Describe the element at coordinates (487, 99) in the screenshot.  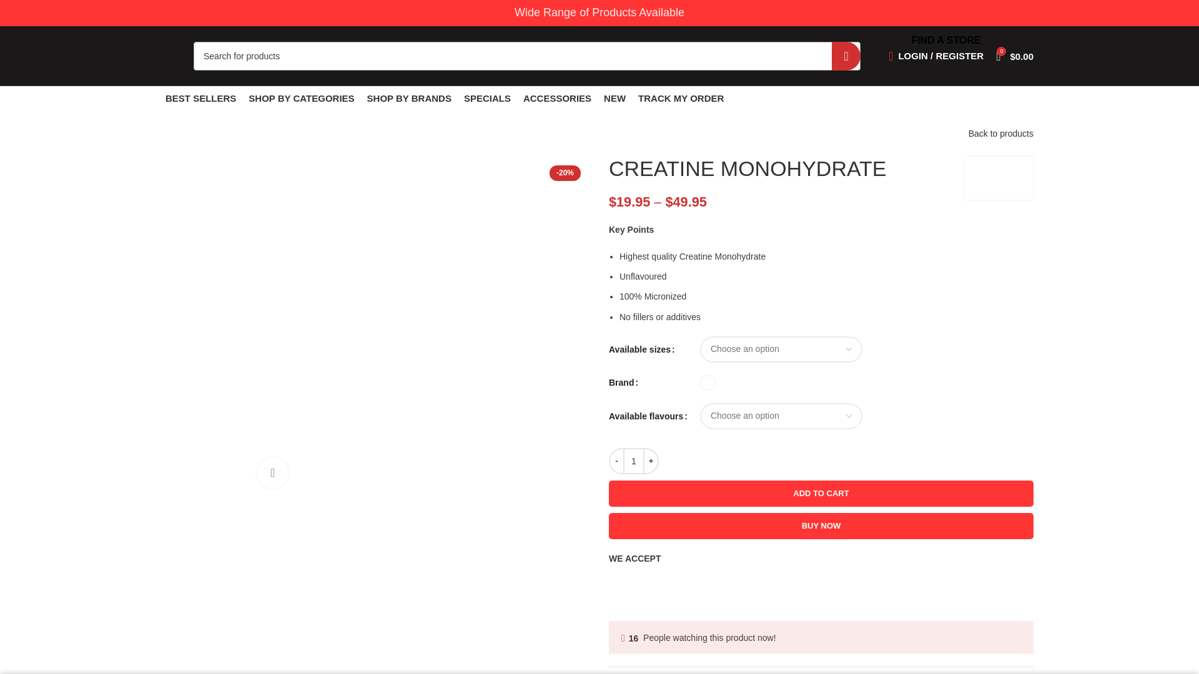
I see `SPECIALS` at that location.